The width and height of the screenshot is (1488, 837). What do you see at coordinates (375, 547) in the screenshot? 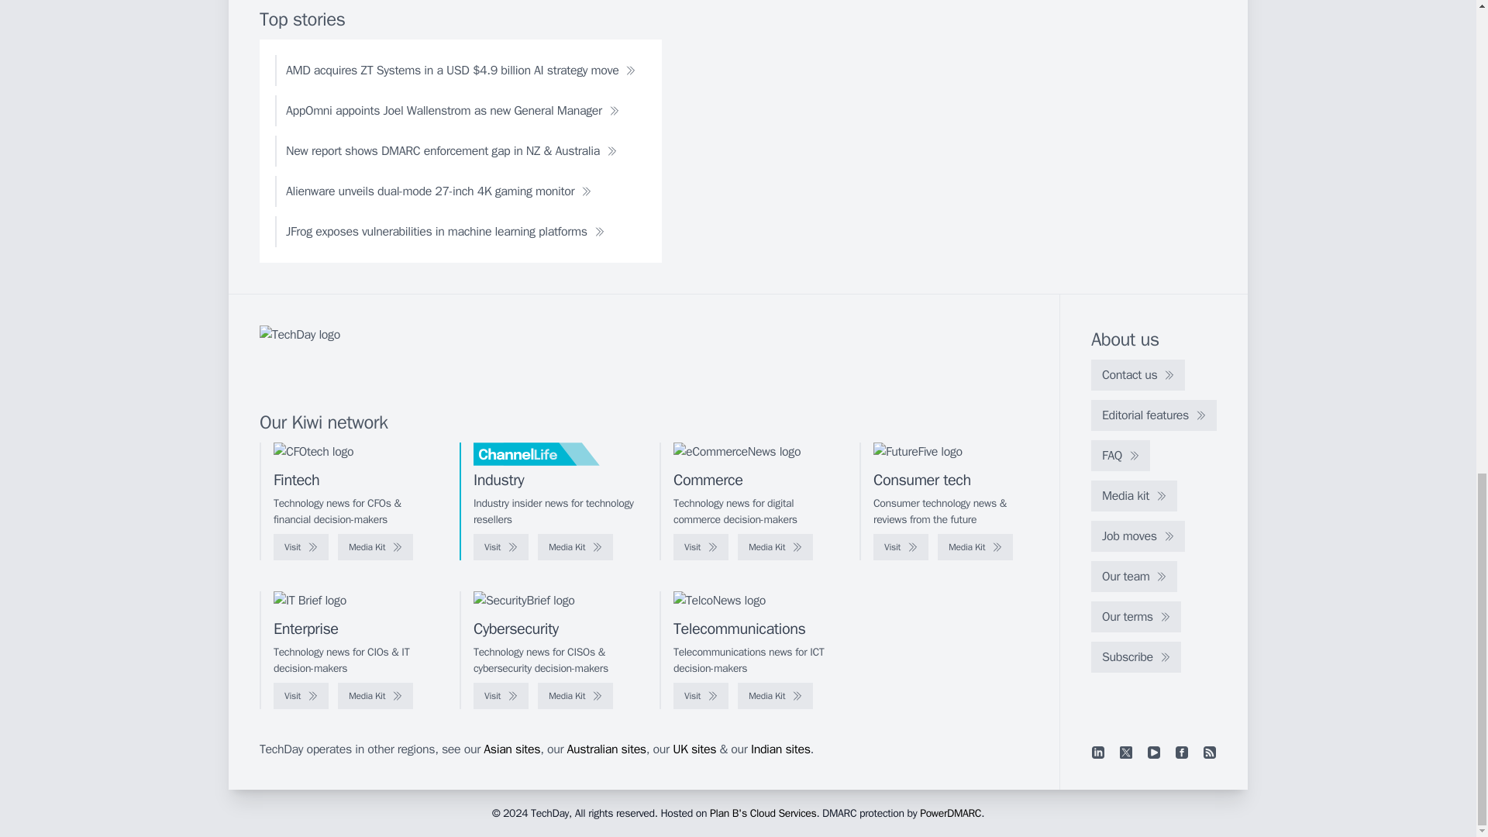
I see `Media Kit` at bounding box center [375, 547].